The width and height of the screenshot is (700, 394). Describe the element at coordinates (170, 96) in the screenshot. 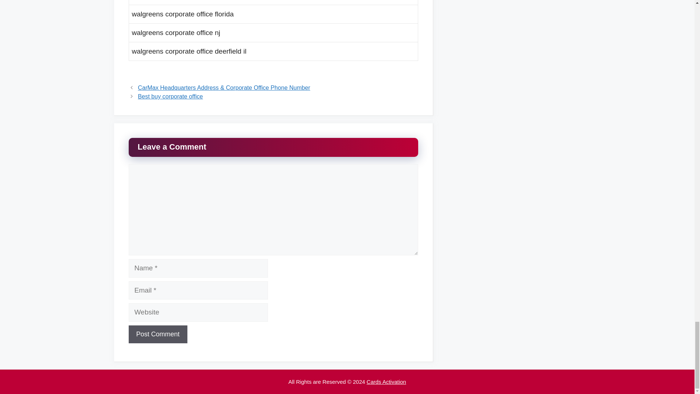

I see `Best buy corporate office` at that location.